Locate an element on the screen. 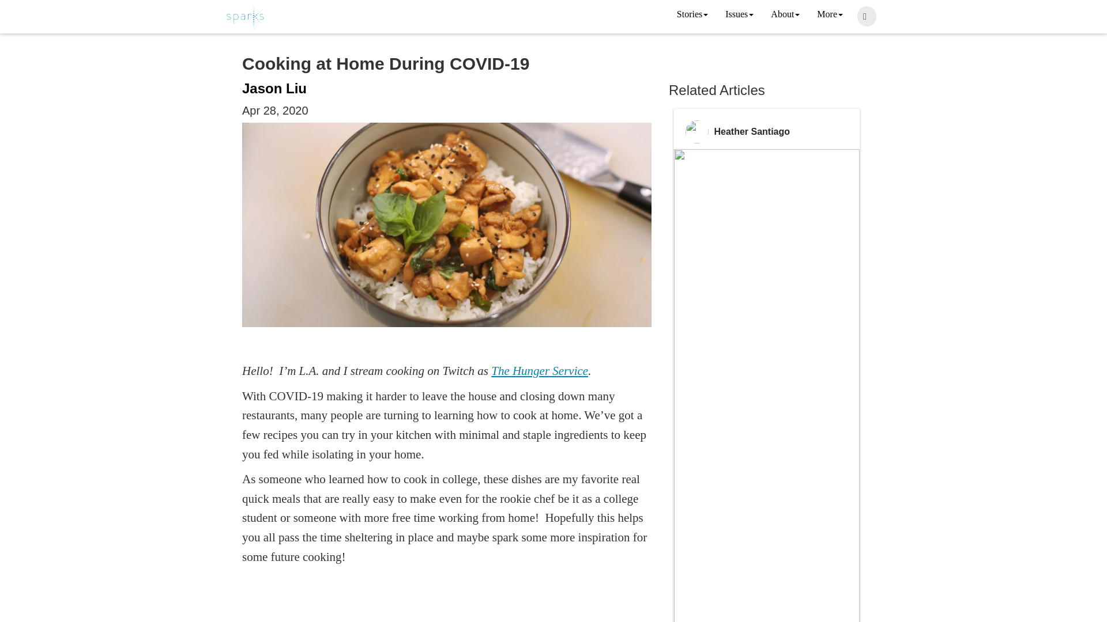  Jason Liu is located at coordinates (274, 89).